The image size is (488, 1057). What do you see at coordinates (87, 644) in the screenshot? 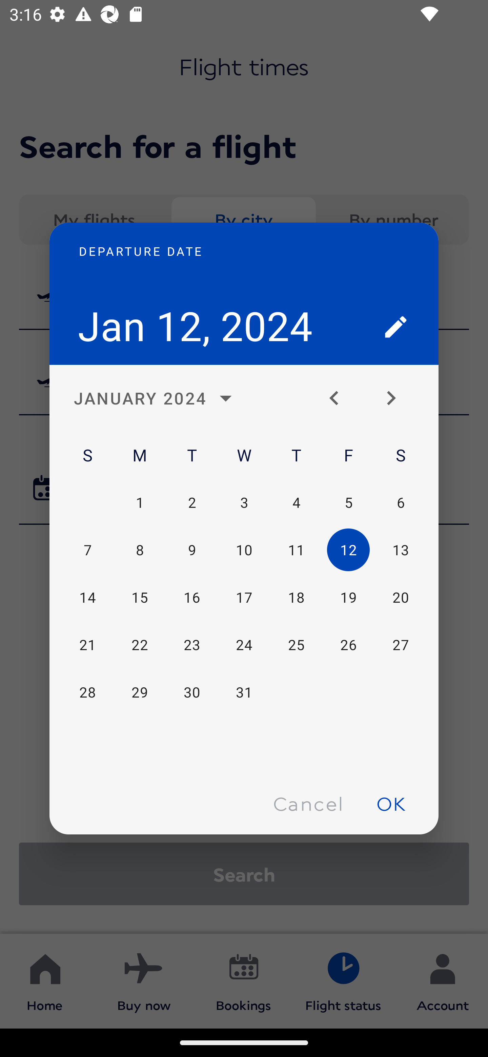
I see `21 Sun, Jan 21` at bounding box center [87, 644].